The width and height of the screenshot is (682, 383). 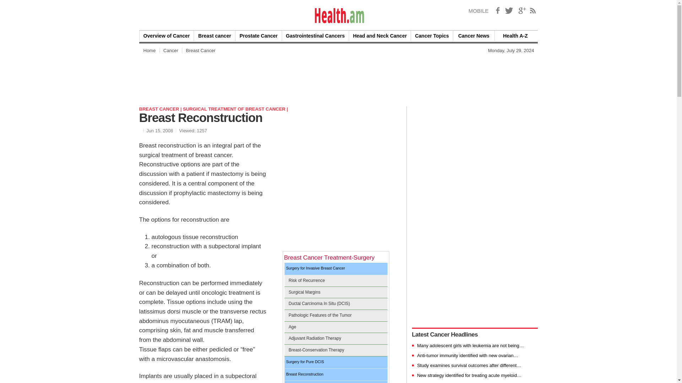 I want to click on Gastrointestinal Cancers, so click(x=315, y=35).